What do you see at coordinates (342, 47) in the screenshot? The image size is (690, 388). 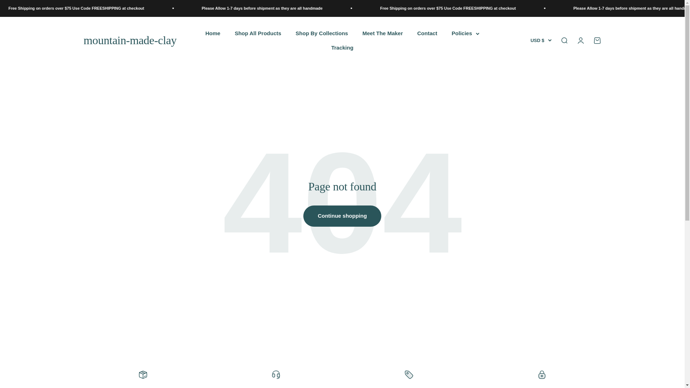 I see `Tracking` at bounding box center [342, 47].